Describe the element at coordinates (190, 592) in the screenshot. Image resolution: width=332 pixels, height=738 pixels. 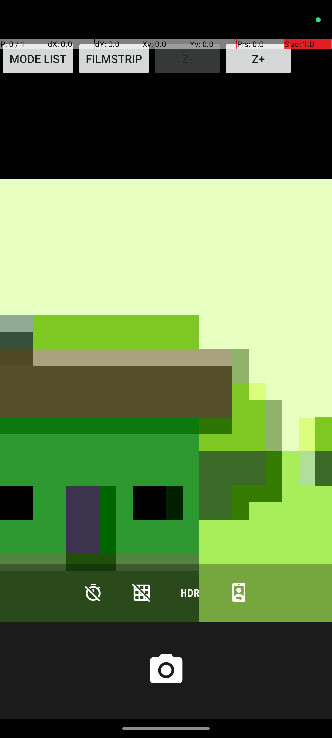
I see `HDR on` at that location.